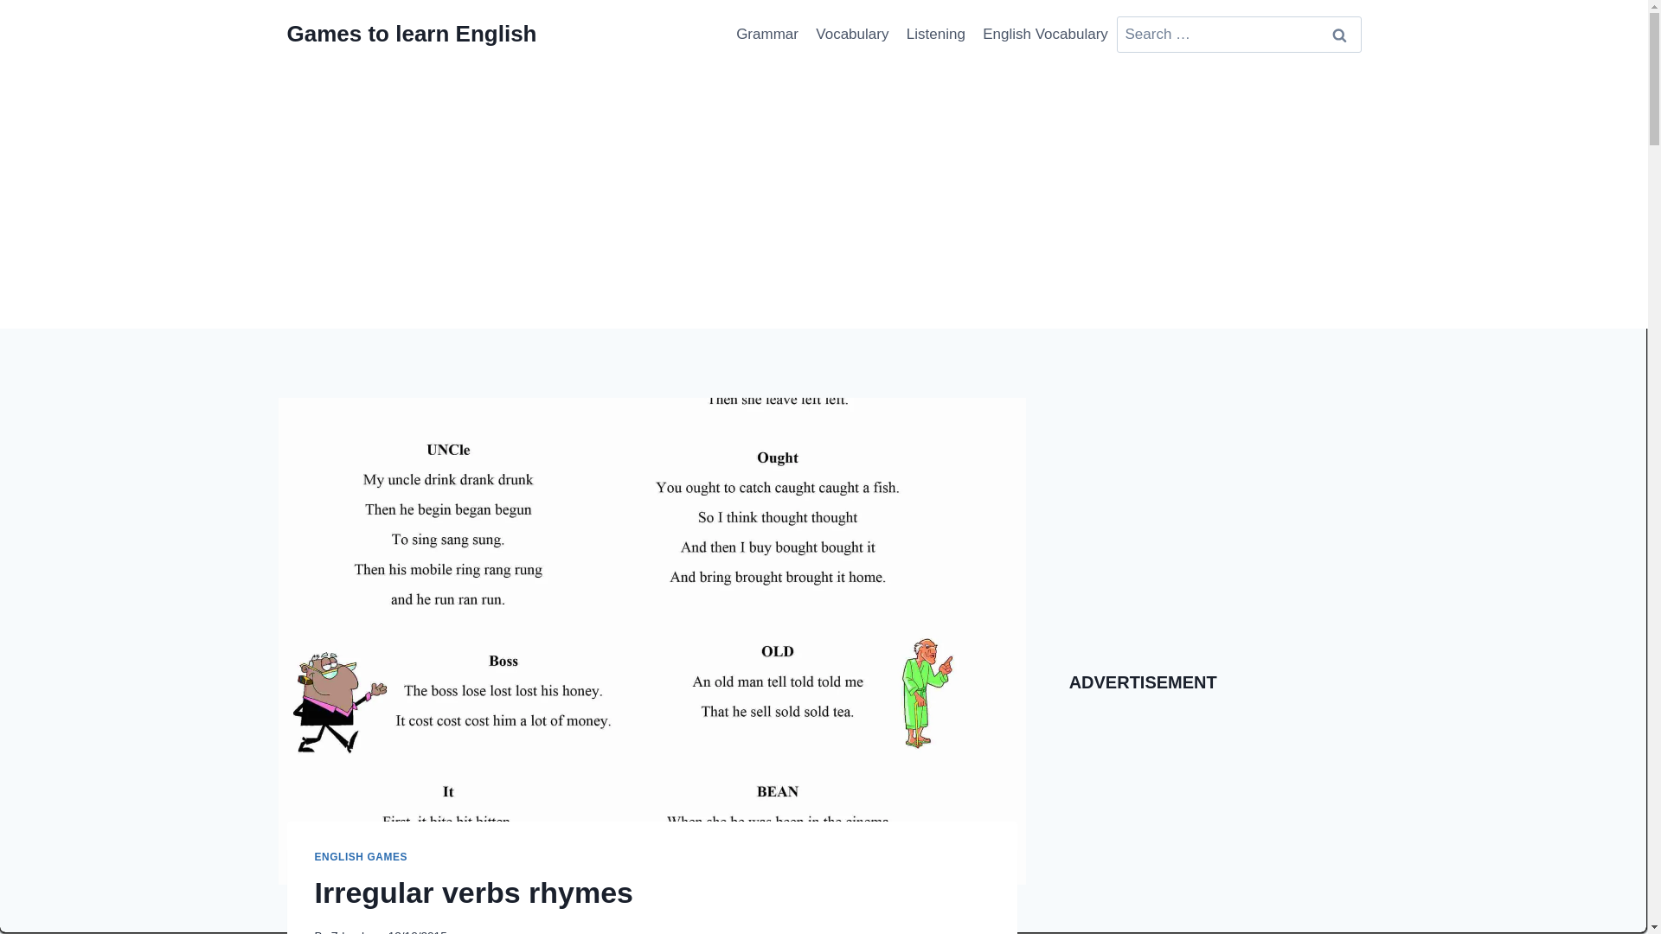  I want to click on Advertisement, so click(1199, 819).